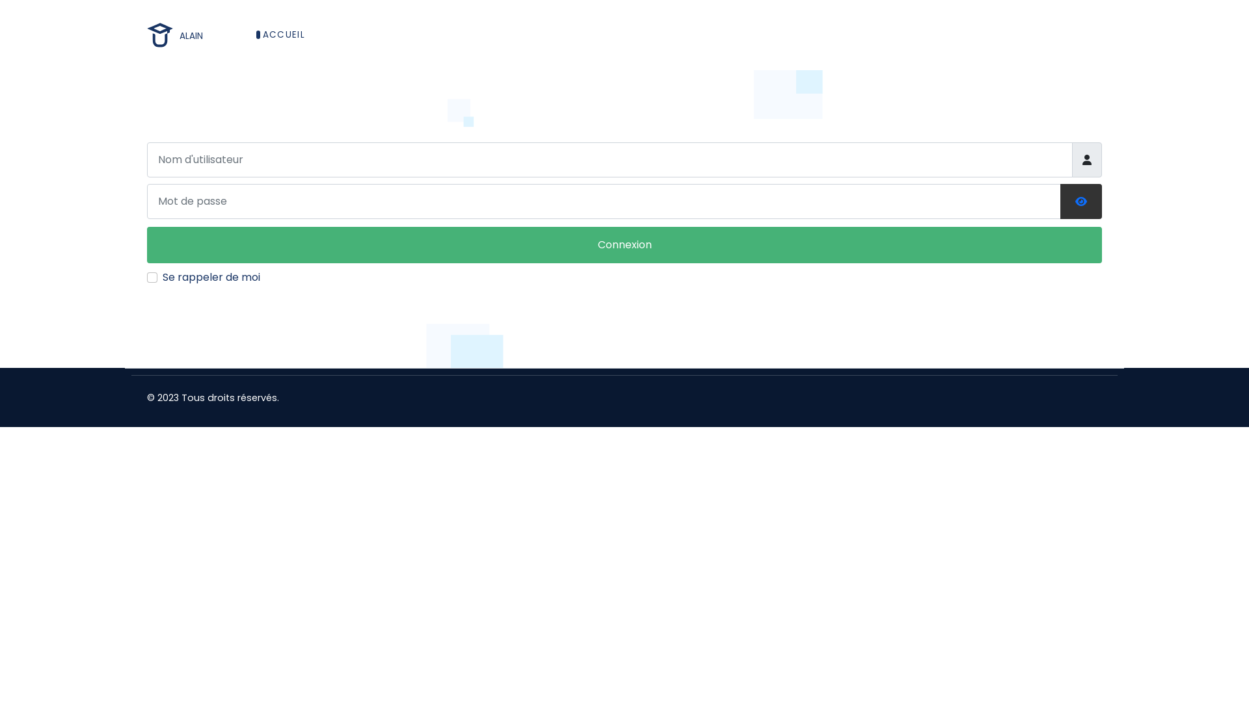 Image resolution: width=1249 pixels, height=702 pixels. What do you see at coordinates (624, 245) in the screenshot?
I see `Connexion` at bounding box center [624, 245].